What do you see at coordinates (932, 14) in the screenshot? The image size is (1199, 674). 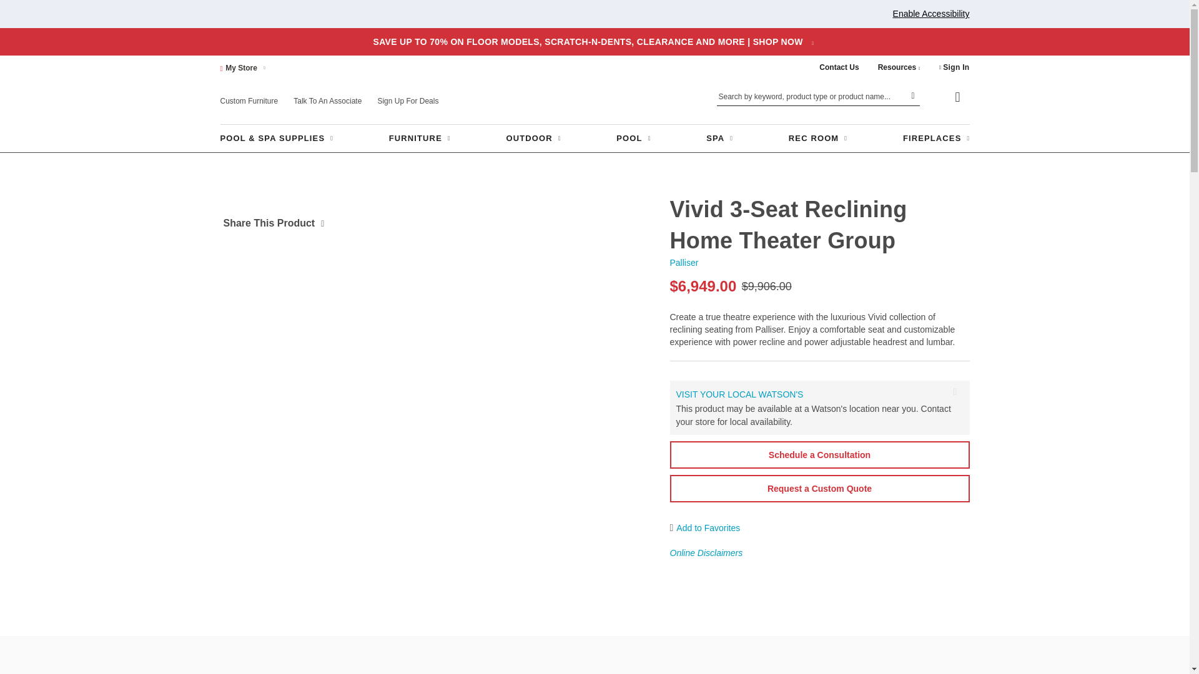 I see `Enable Accessibility` at bounding box center [932, 14].